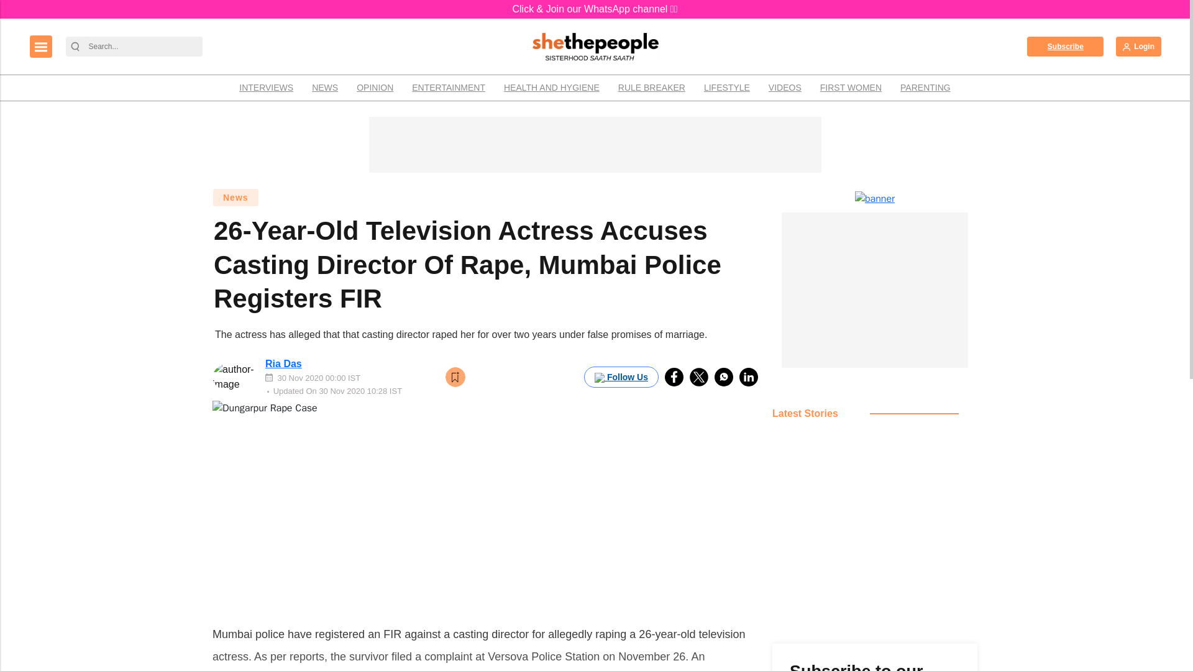 Image resolution: width=1193 pixels, height=671 pixels. I want to click on RULE BREAKER, so click(651, 88).